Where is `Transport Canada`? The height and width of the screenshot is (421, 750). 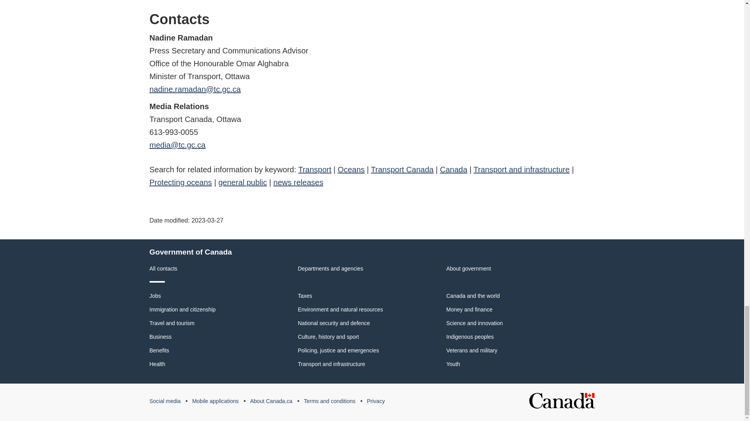
Transport Canada is located at coordinates (402, 170).